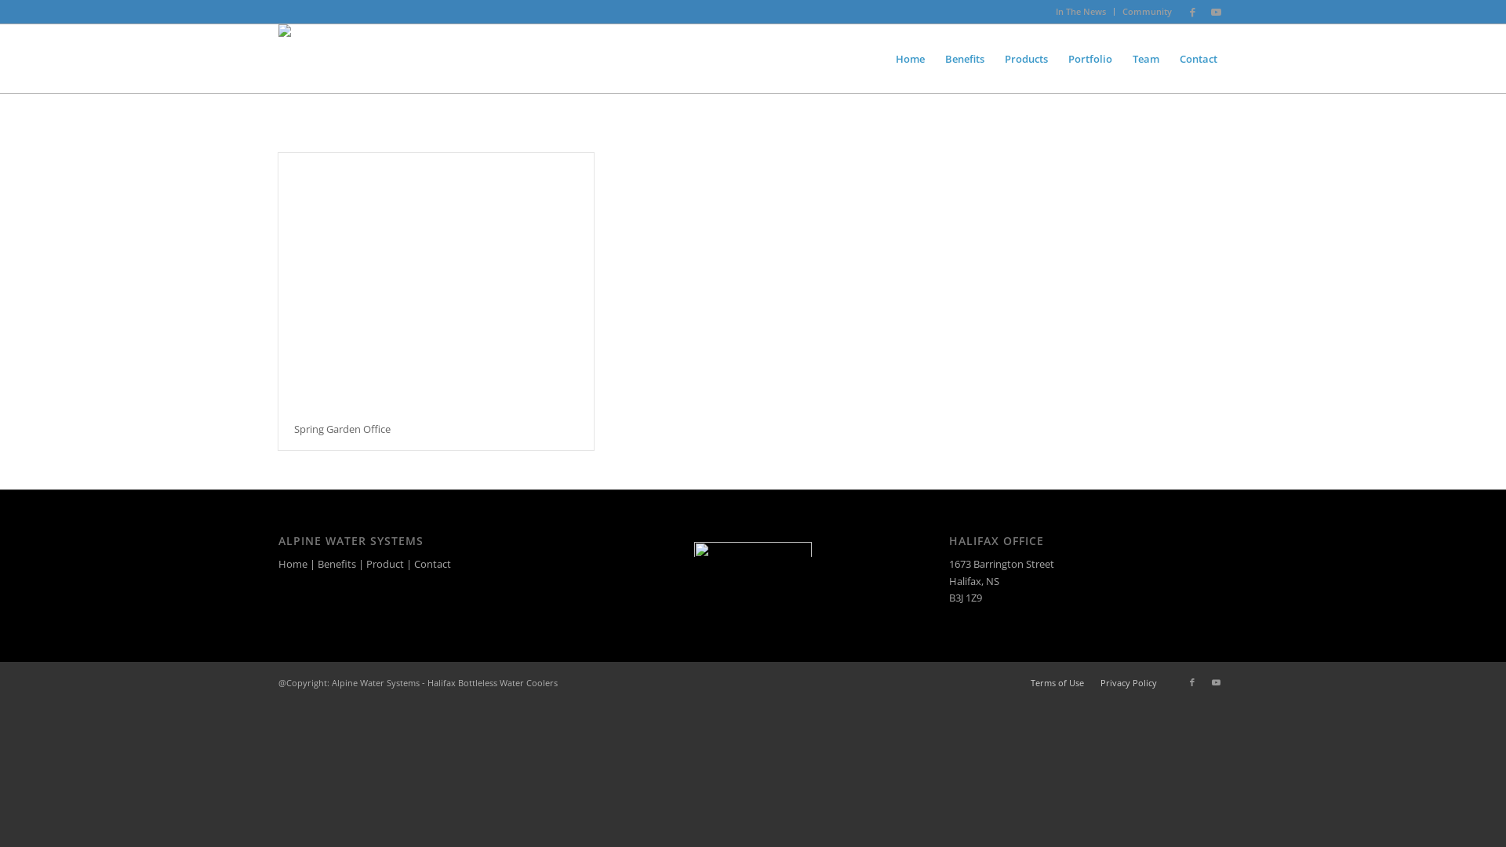 The height and width of the screenshot is (847, 1506). I want to click on Benefits, so click(965, 59).